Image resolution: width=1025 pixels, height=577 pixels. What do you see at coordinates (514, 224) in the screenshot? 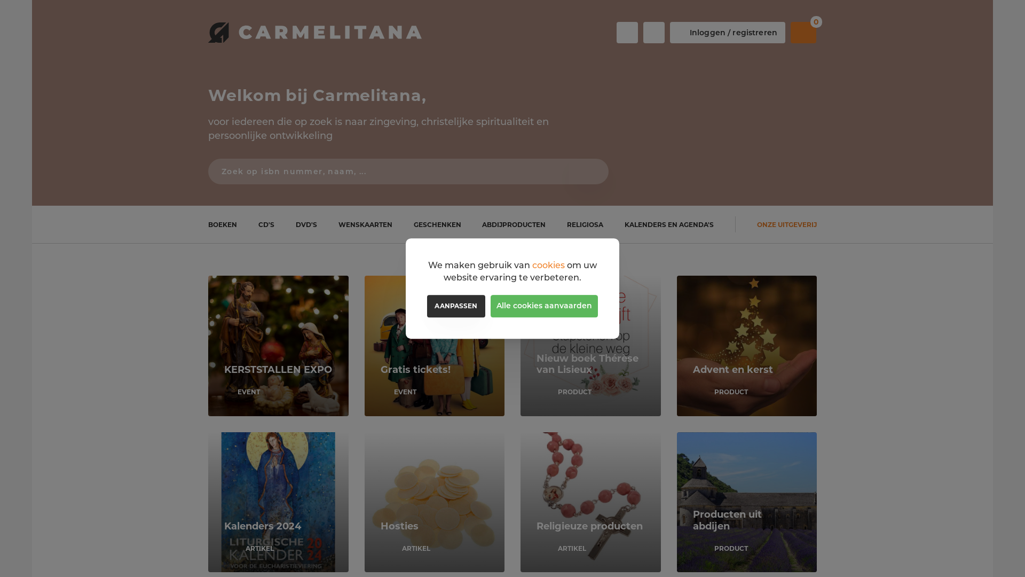
I see `ABDIJPRODUCTEN` at bounding box center [514, 224].